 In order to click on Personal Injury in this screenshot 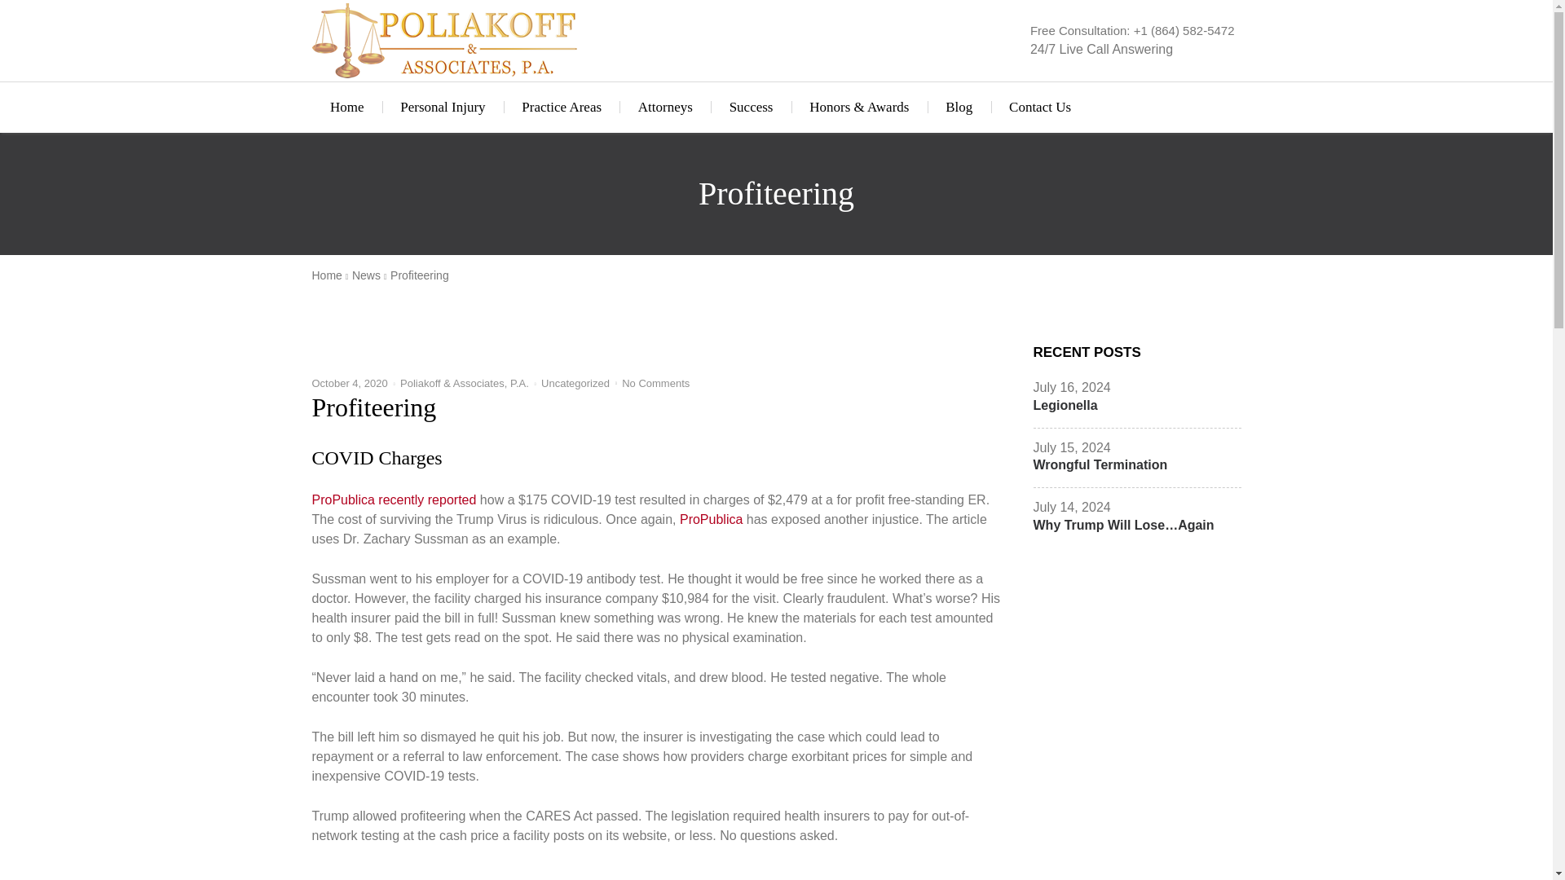, I will do `click(443, 108)`.